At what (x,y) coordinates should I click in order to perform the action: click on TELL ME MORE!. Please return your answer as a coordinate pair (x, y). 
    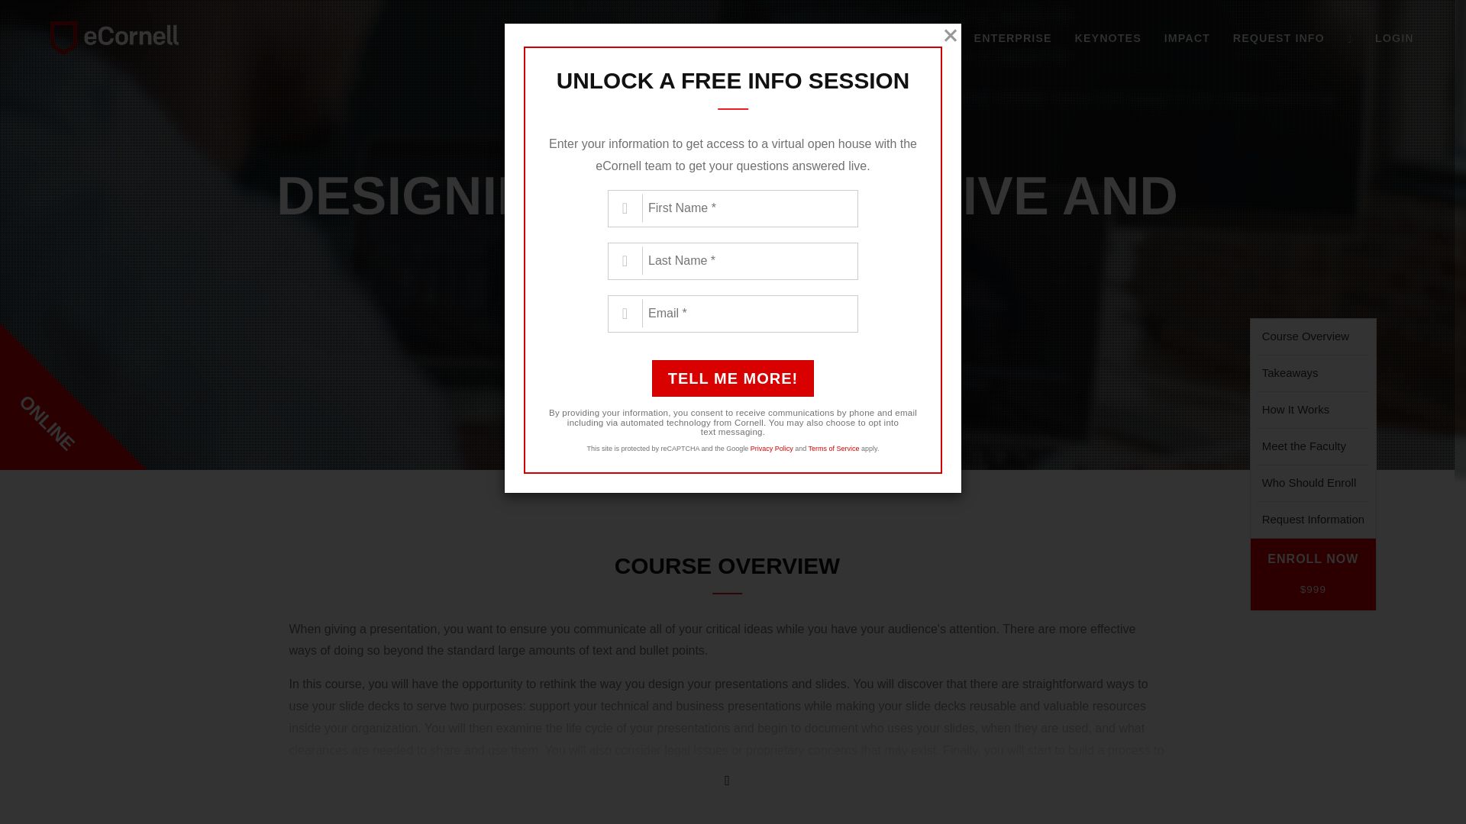
    Looking at the image, I should click on (727, 359).